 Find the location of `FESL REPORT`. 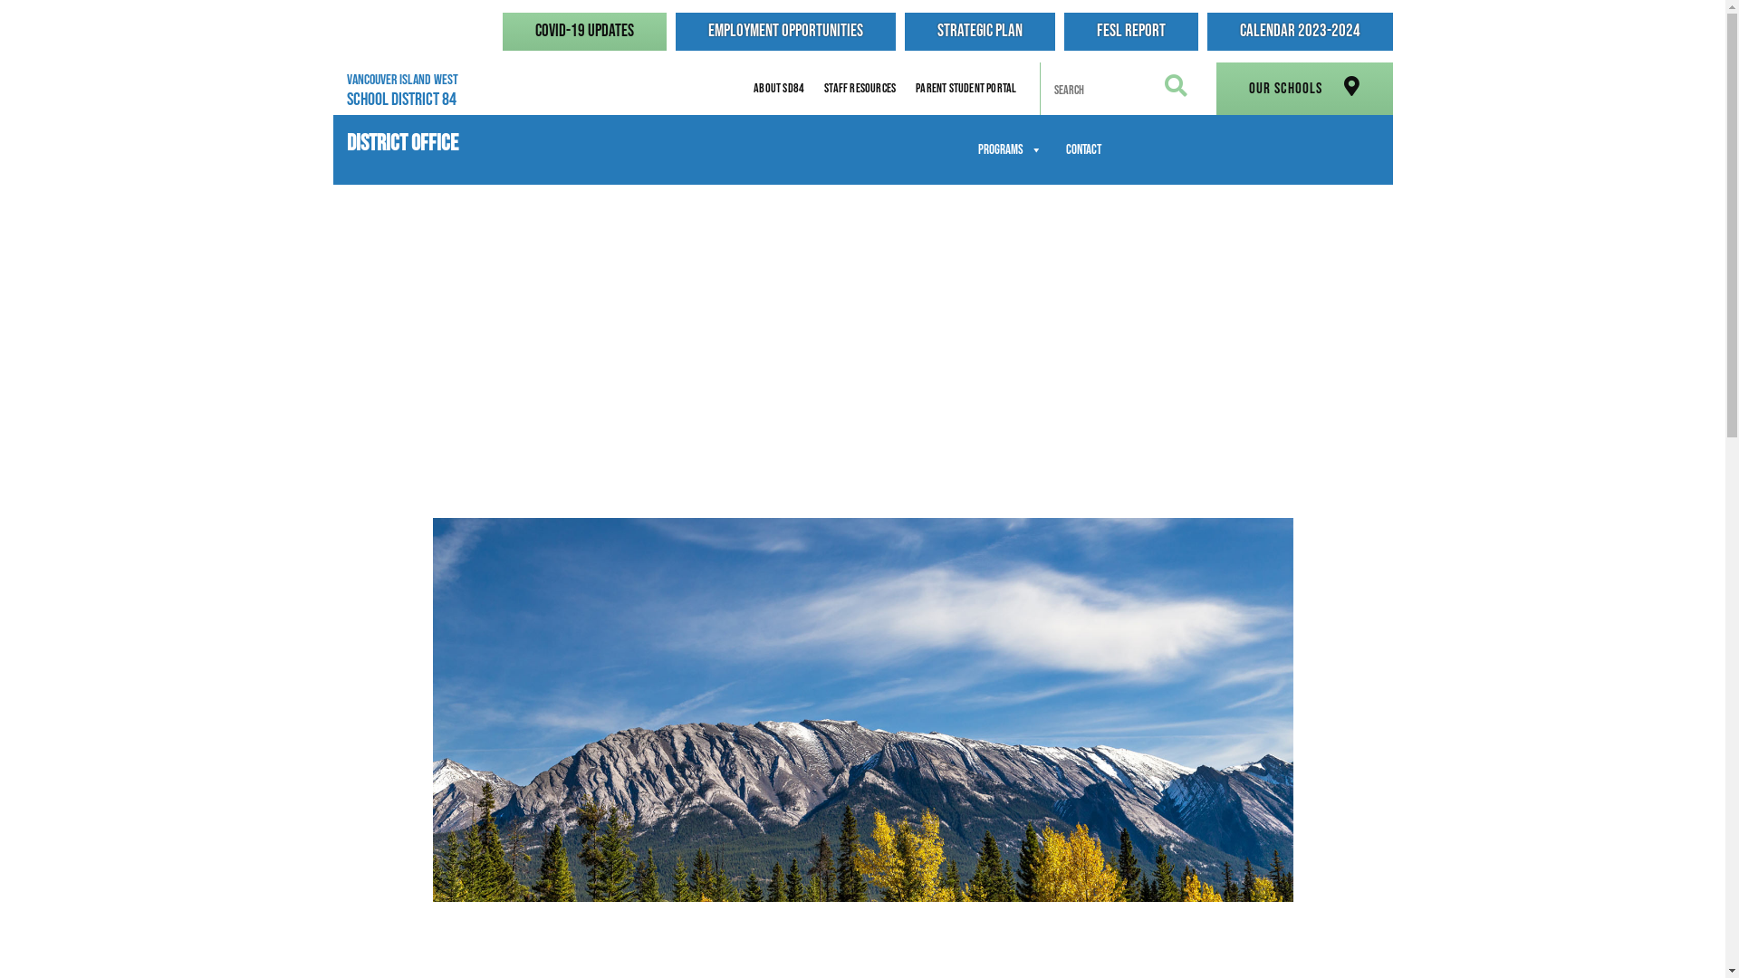

FESL REPORT is located at coordinates (1130, 32).